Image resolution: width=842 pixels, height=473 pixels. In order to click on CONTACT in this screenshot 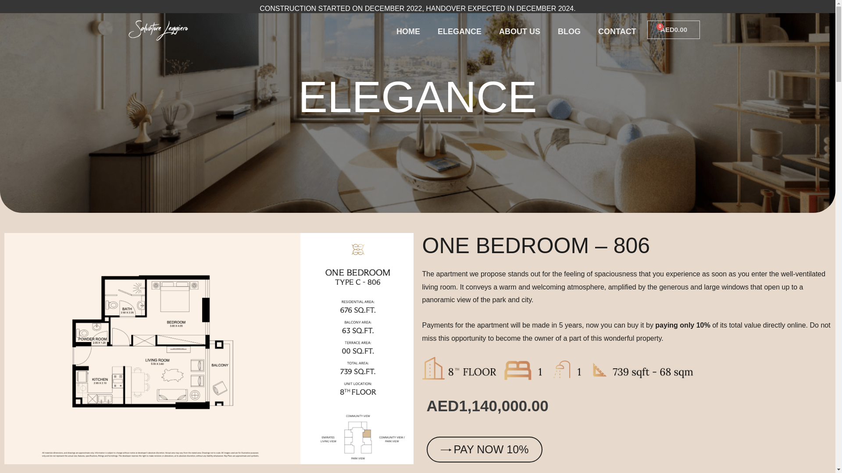, I will do `click(519, 32)`.